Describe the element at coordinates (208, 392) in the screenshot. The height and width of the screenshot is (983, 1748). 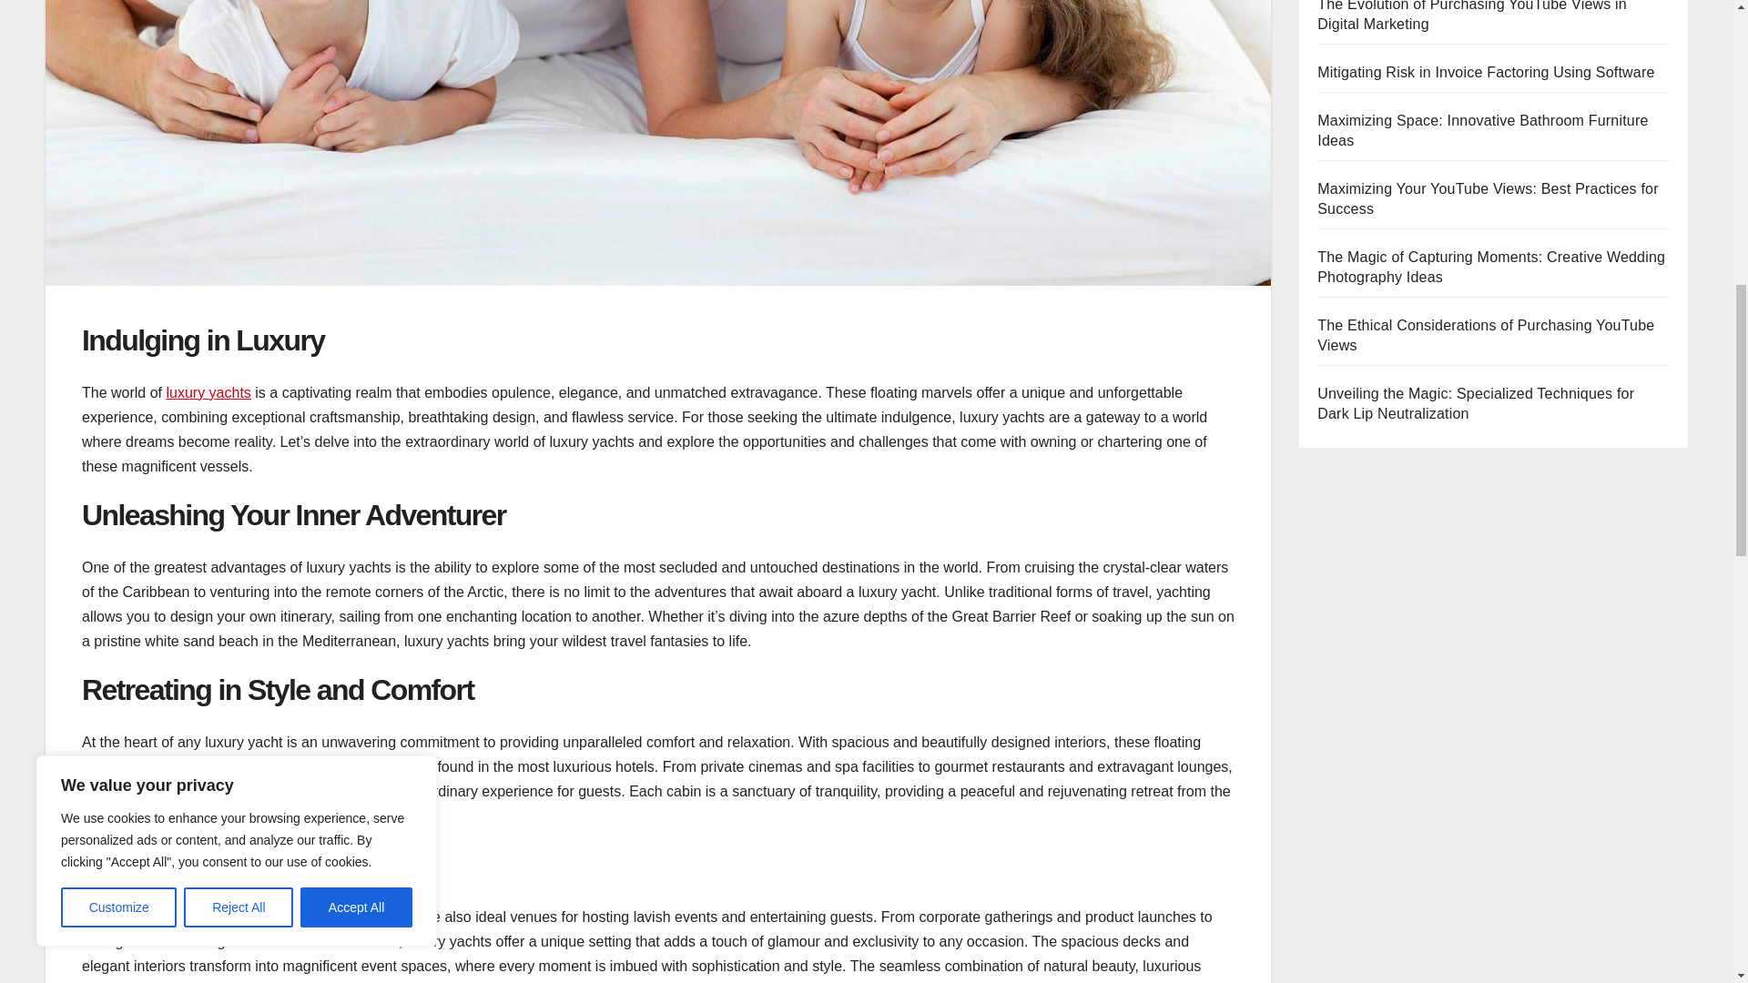
I see `luxury yachts` at that location.